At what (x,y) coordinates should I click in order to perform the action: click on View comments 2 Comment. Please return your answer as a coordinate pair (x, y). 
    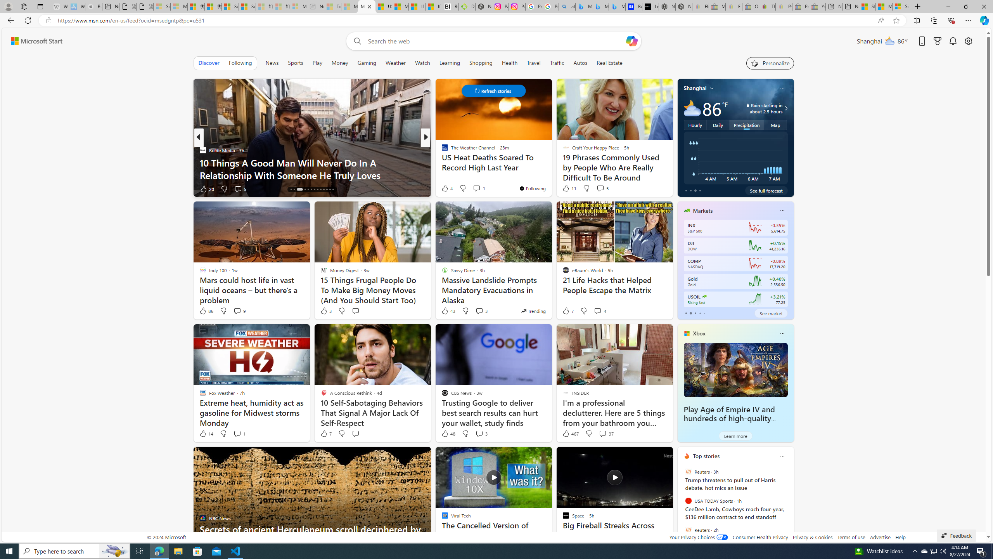
    Looking at the image, I should click on (476, 189).